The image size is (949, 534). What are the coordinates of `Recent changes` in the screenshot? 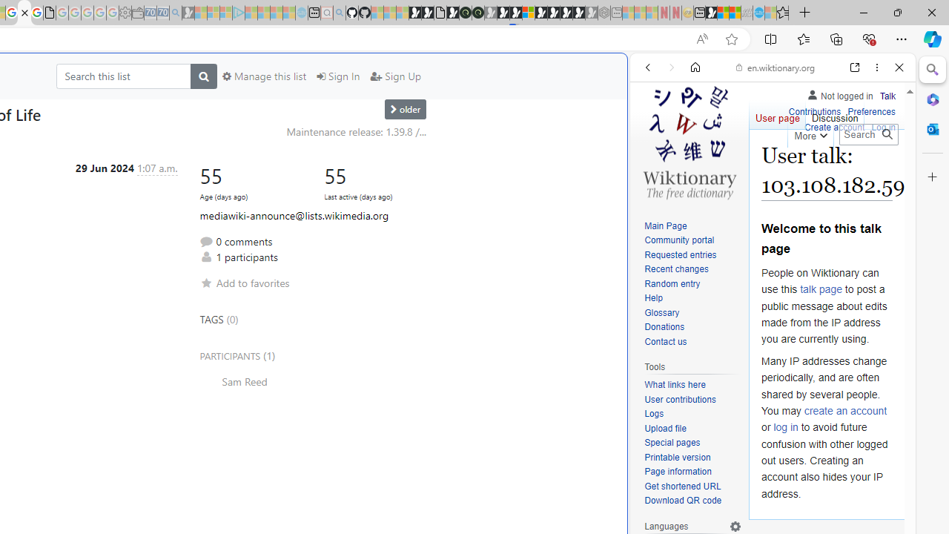 It's located at (692, 270).